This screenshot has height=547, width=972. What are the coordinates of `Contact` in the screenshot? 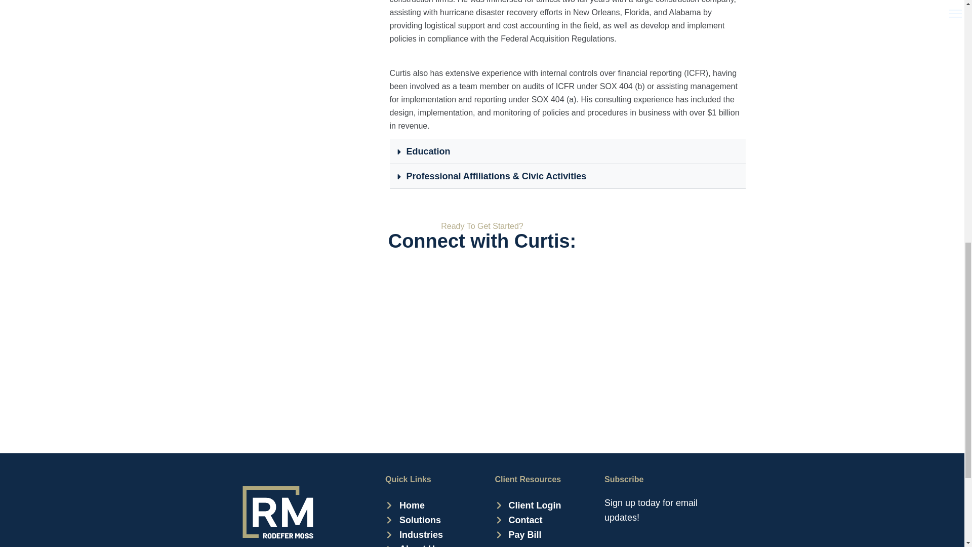 It's located at (528, 521).